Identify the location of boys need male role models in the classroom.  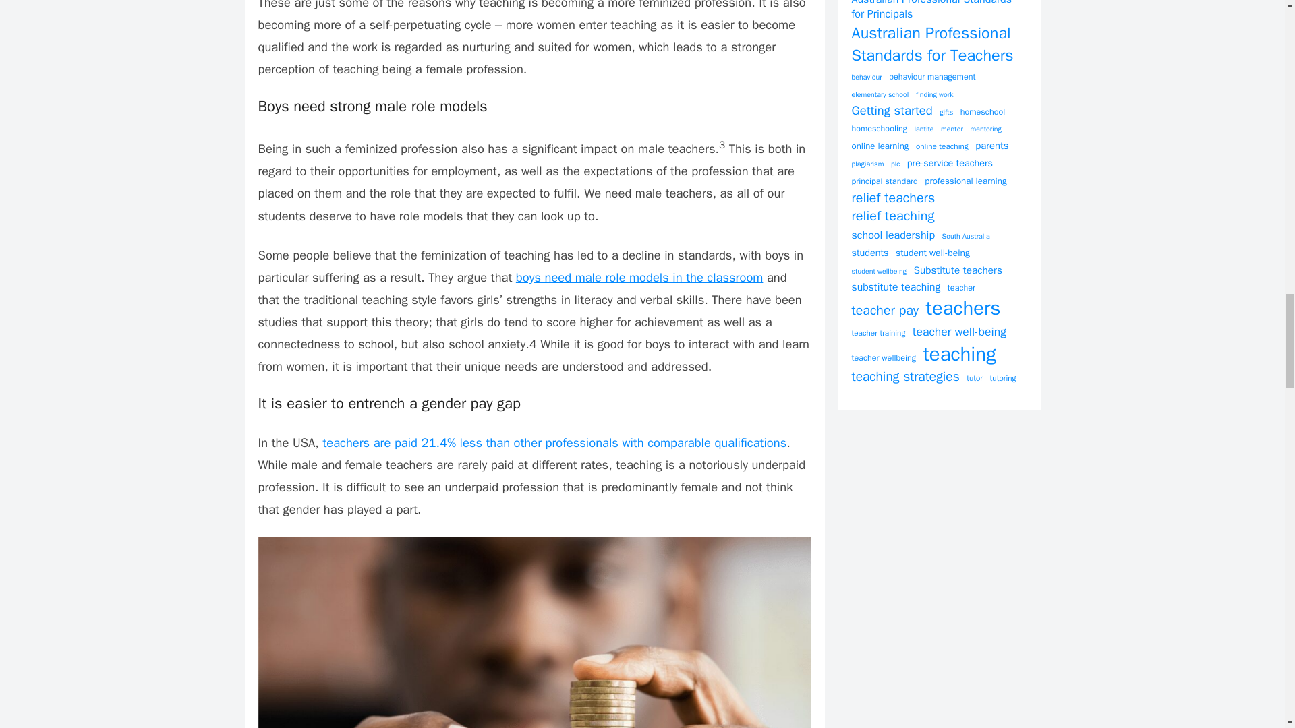
(639, 277).